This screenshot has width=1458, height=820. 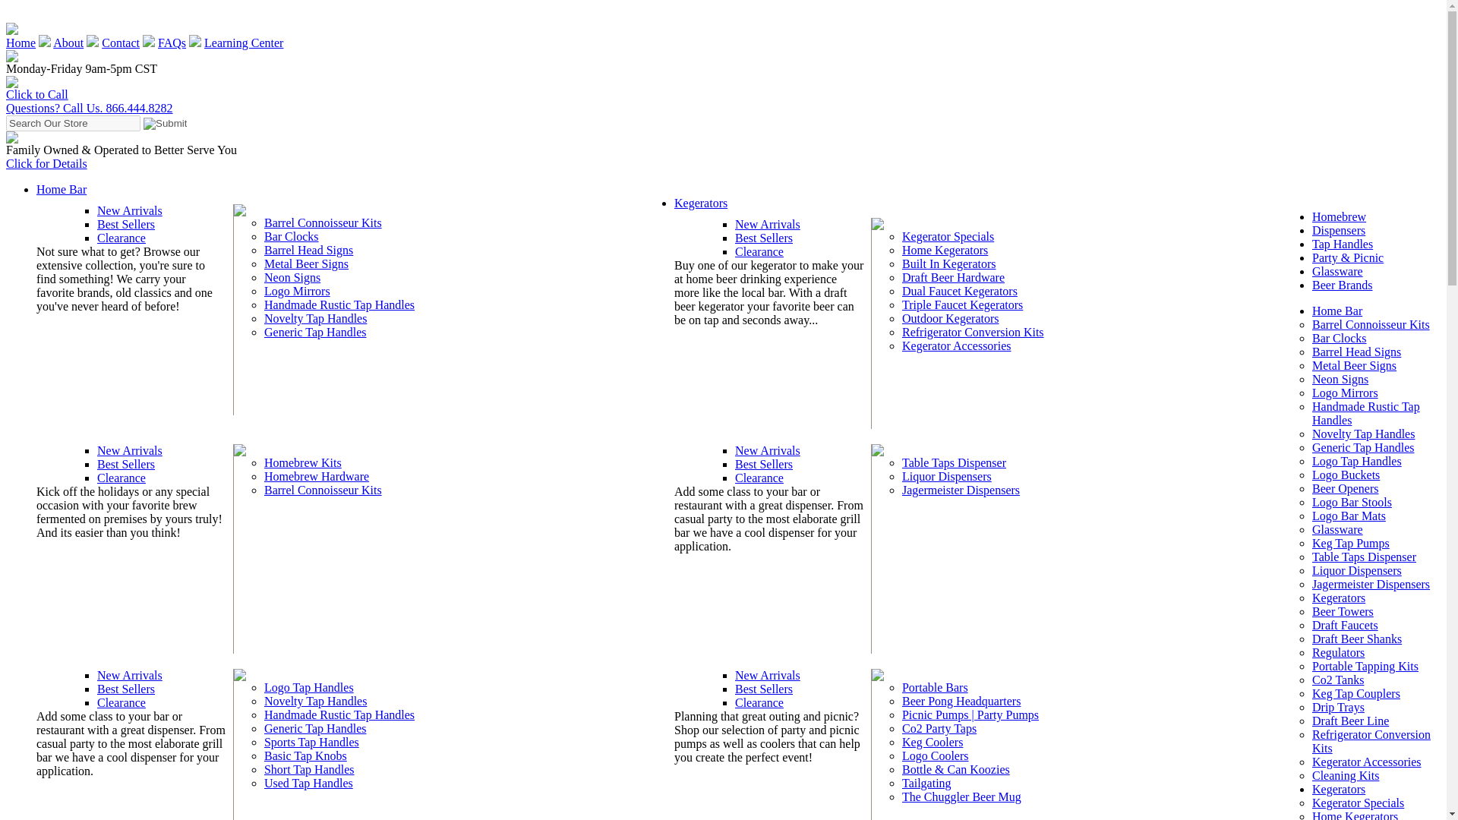 What do you see at coordinates (73, 123) in the screenshot?
I see `Search Our Store` at bounding box center [73, 123].